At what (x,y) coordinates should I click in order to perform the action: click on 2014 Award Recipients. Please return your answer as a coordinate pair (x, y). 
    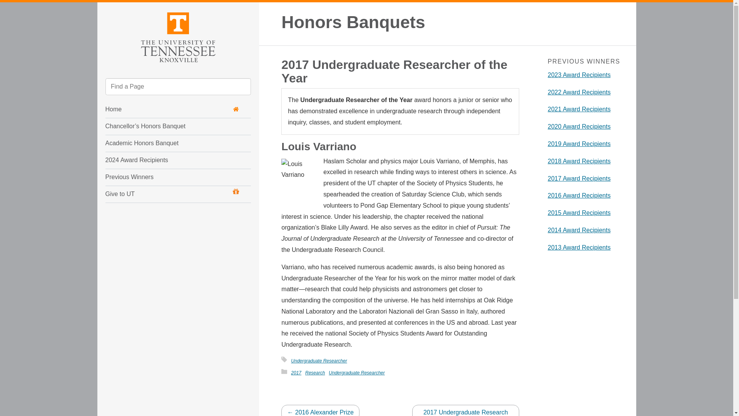
    Looking at the image, I should click on (579, 230).